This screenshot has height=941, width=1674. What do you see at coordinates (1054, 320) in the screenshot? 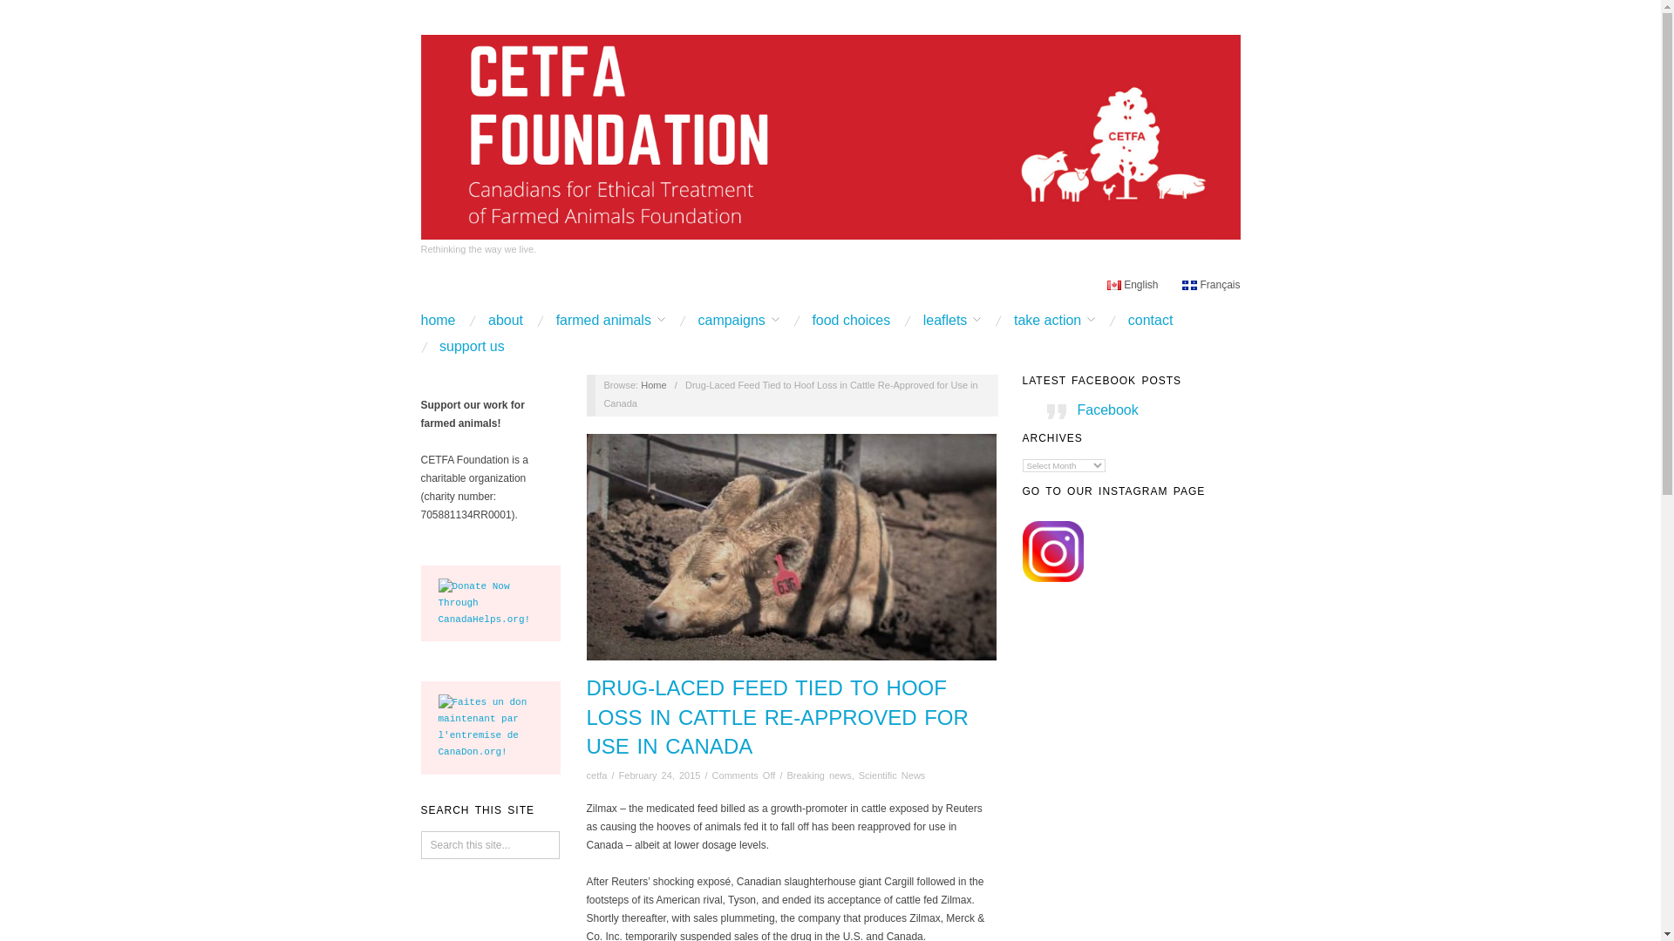
I see `take action` at bounding box center [1054, 320].